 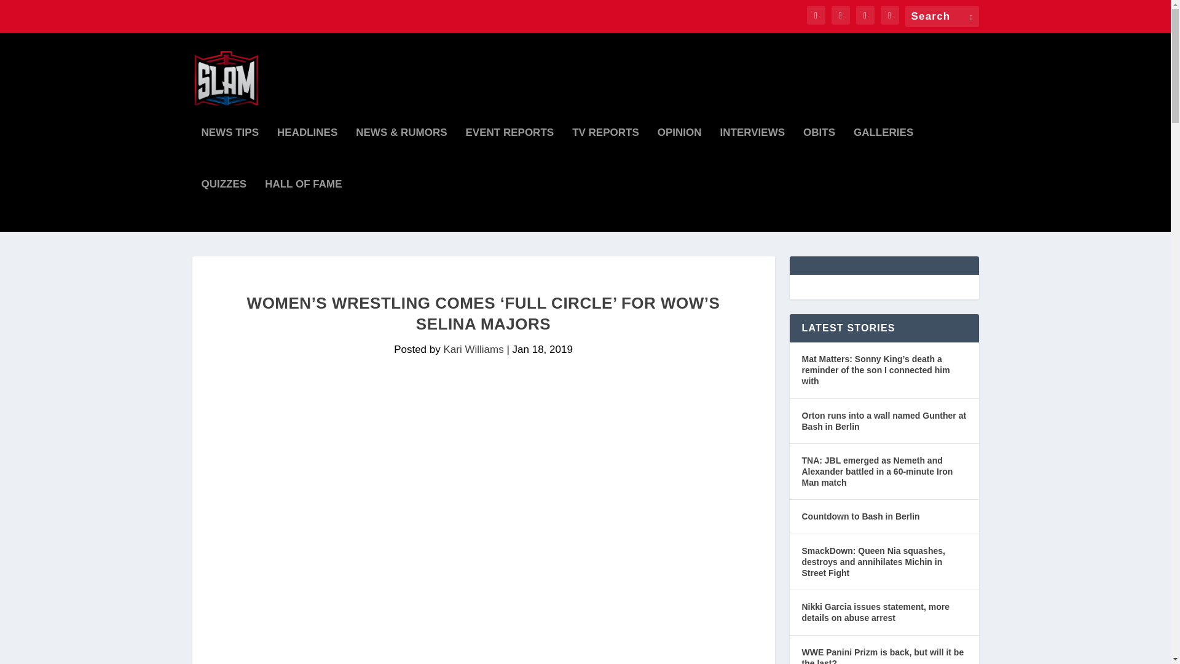 I want to click on HALL OF FAME, so click(x=303, y=205).